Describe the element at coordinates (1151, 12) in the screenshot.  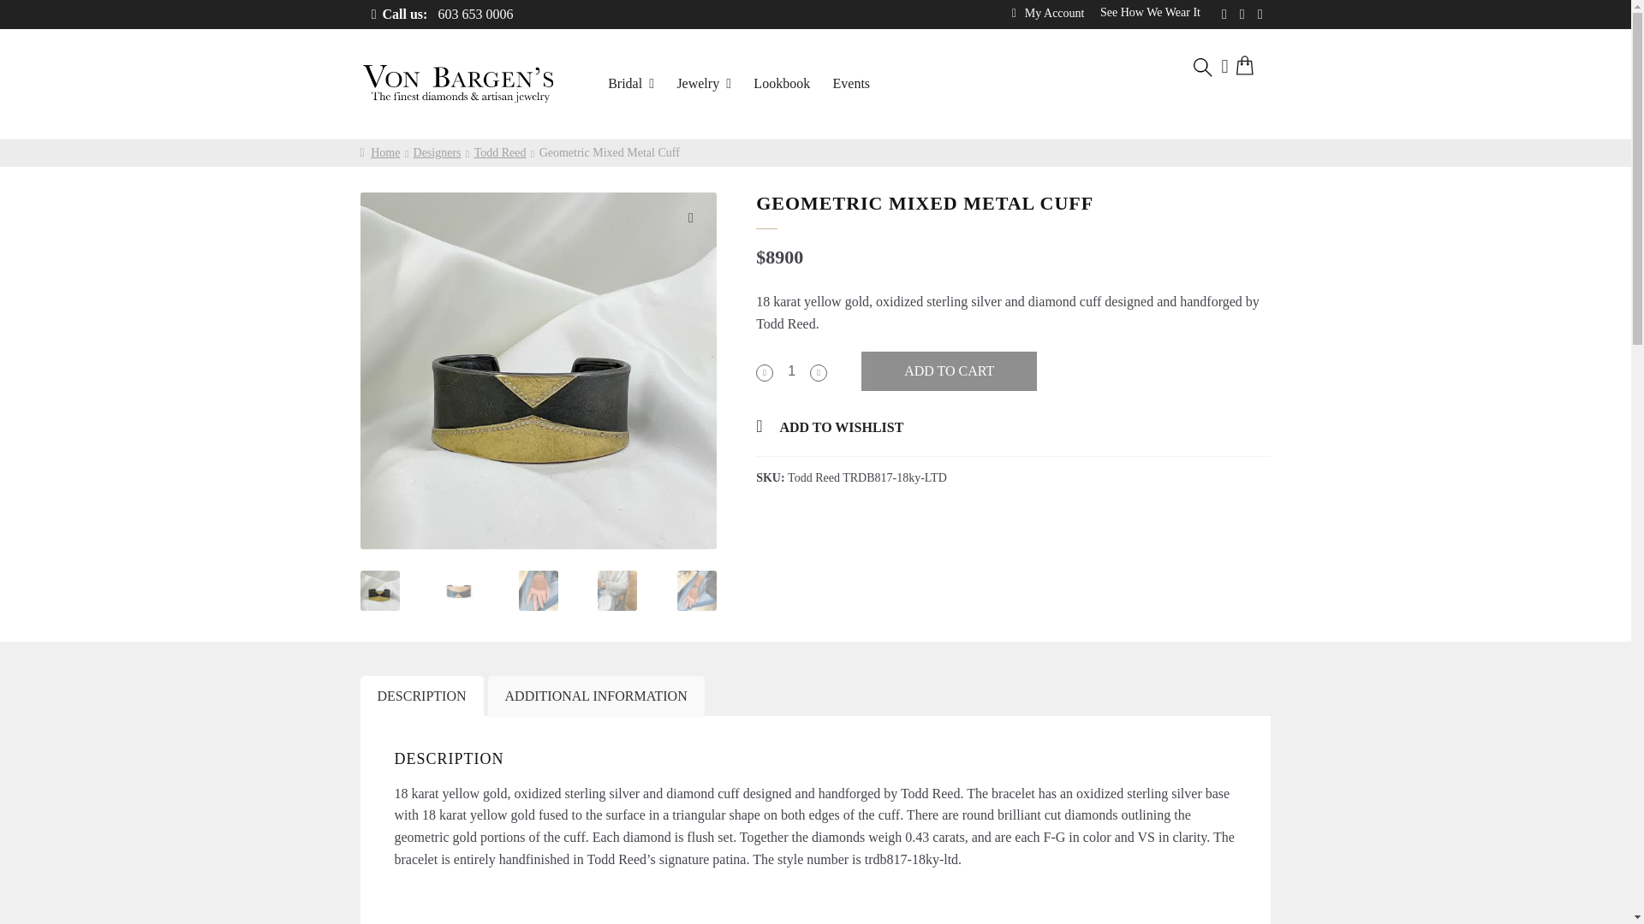
I see `See How We Wear It` at that location.